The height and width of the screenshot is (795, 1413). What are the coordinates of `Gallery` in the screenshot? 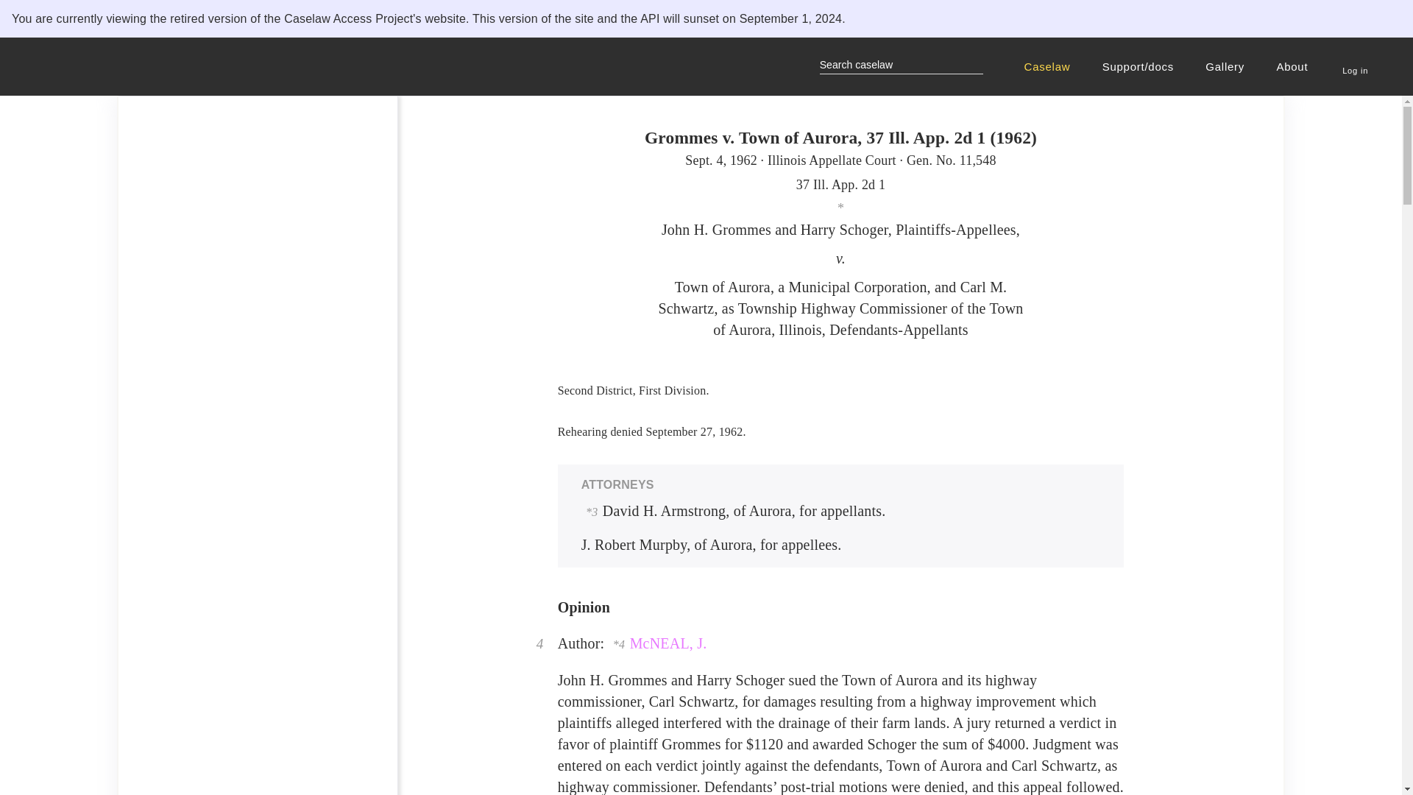 It's located at (1227, 66).